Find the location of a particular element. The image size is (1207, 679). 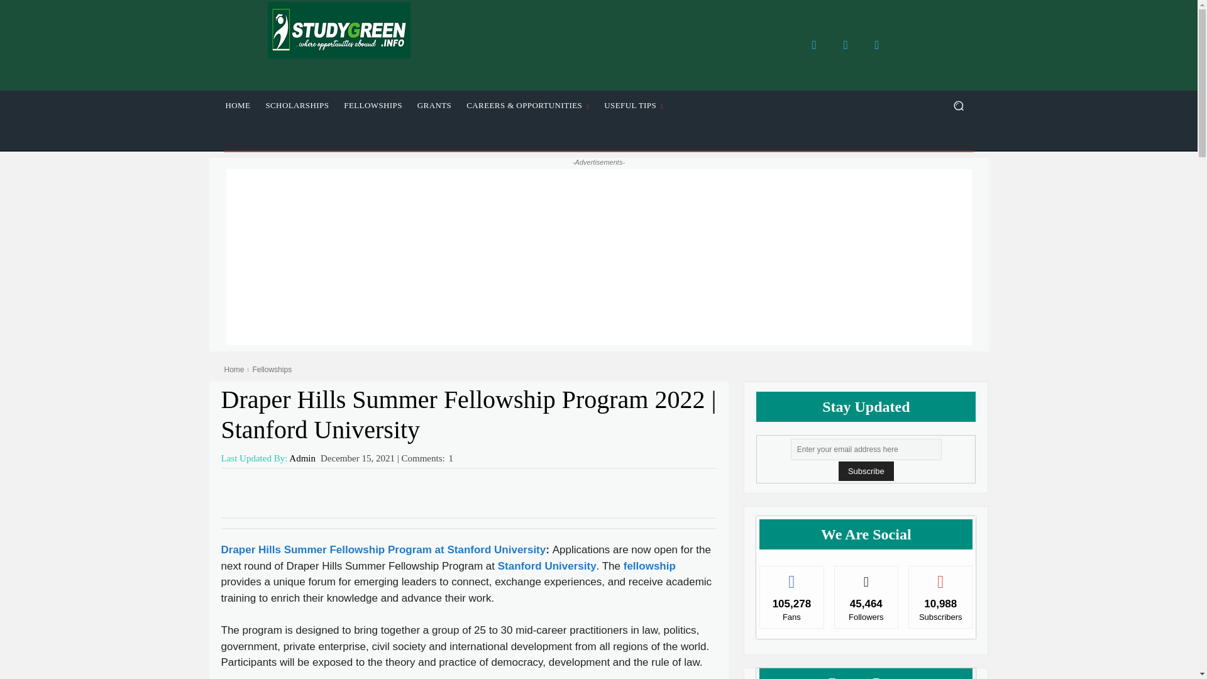

HOME is located at coordinates (238, 106).